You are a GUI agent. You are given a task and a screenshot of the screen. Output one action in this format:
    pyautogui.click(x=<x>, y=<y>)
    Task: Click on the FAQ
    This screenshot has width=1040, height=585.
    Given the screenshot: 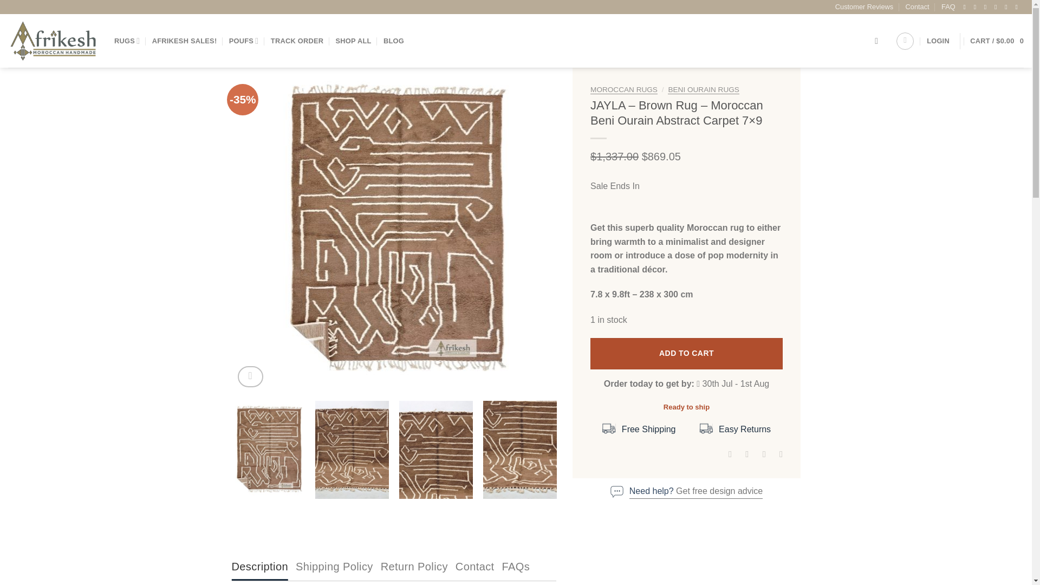 What is the action you would take?
    pyautogui.click(x=948, y=6)
    